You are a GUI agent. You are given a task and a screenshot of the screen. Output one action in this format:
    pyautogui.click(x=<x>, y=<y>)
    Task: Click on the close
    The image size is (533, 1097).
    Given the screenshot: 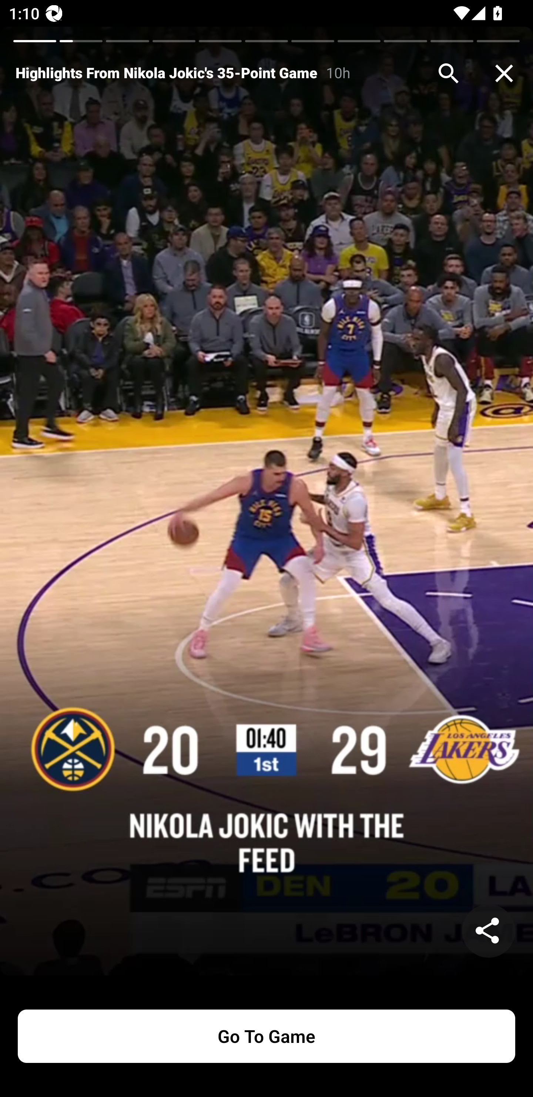 What is the action you would take?
    pyautogui.click(x=504, y=73)
    